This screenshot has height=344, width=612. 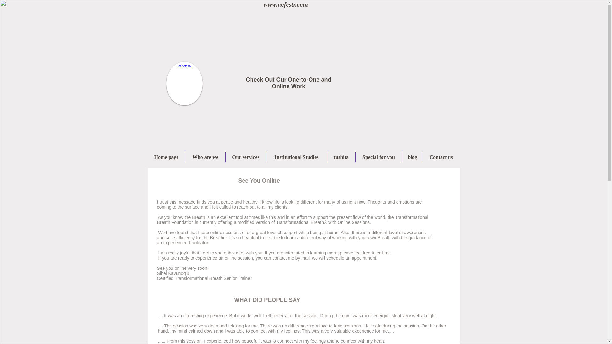 What do you see at coordinates (205, 157) in the screenshot?
I see `Who are we` at bounding box center [205, 157].